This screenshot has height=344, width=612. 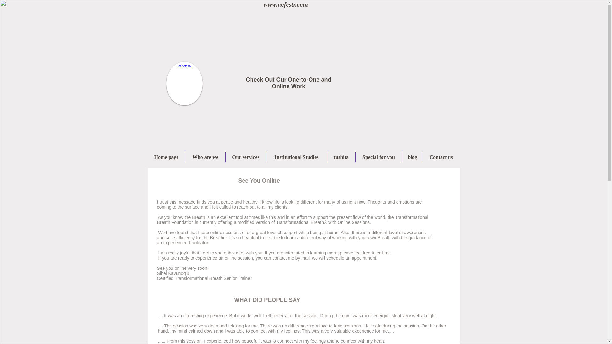 What do you see at coordinates (205, 157) in the screenshot?
I see `Who are we` at bounding box center [205, 157].